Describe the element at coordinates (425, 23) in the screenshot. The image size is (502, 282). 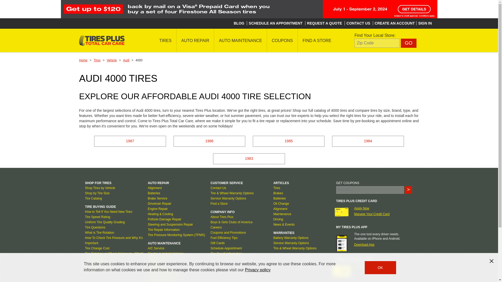
I see `SIGN IN` at that location.